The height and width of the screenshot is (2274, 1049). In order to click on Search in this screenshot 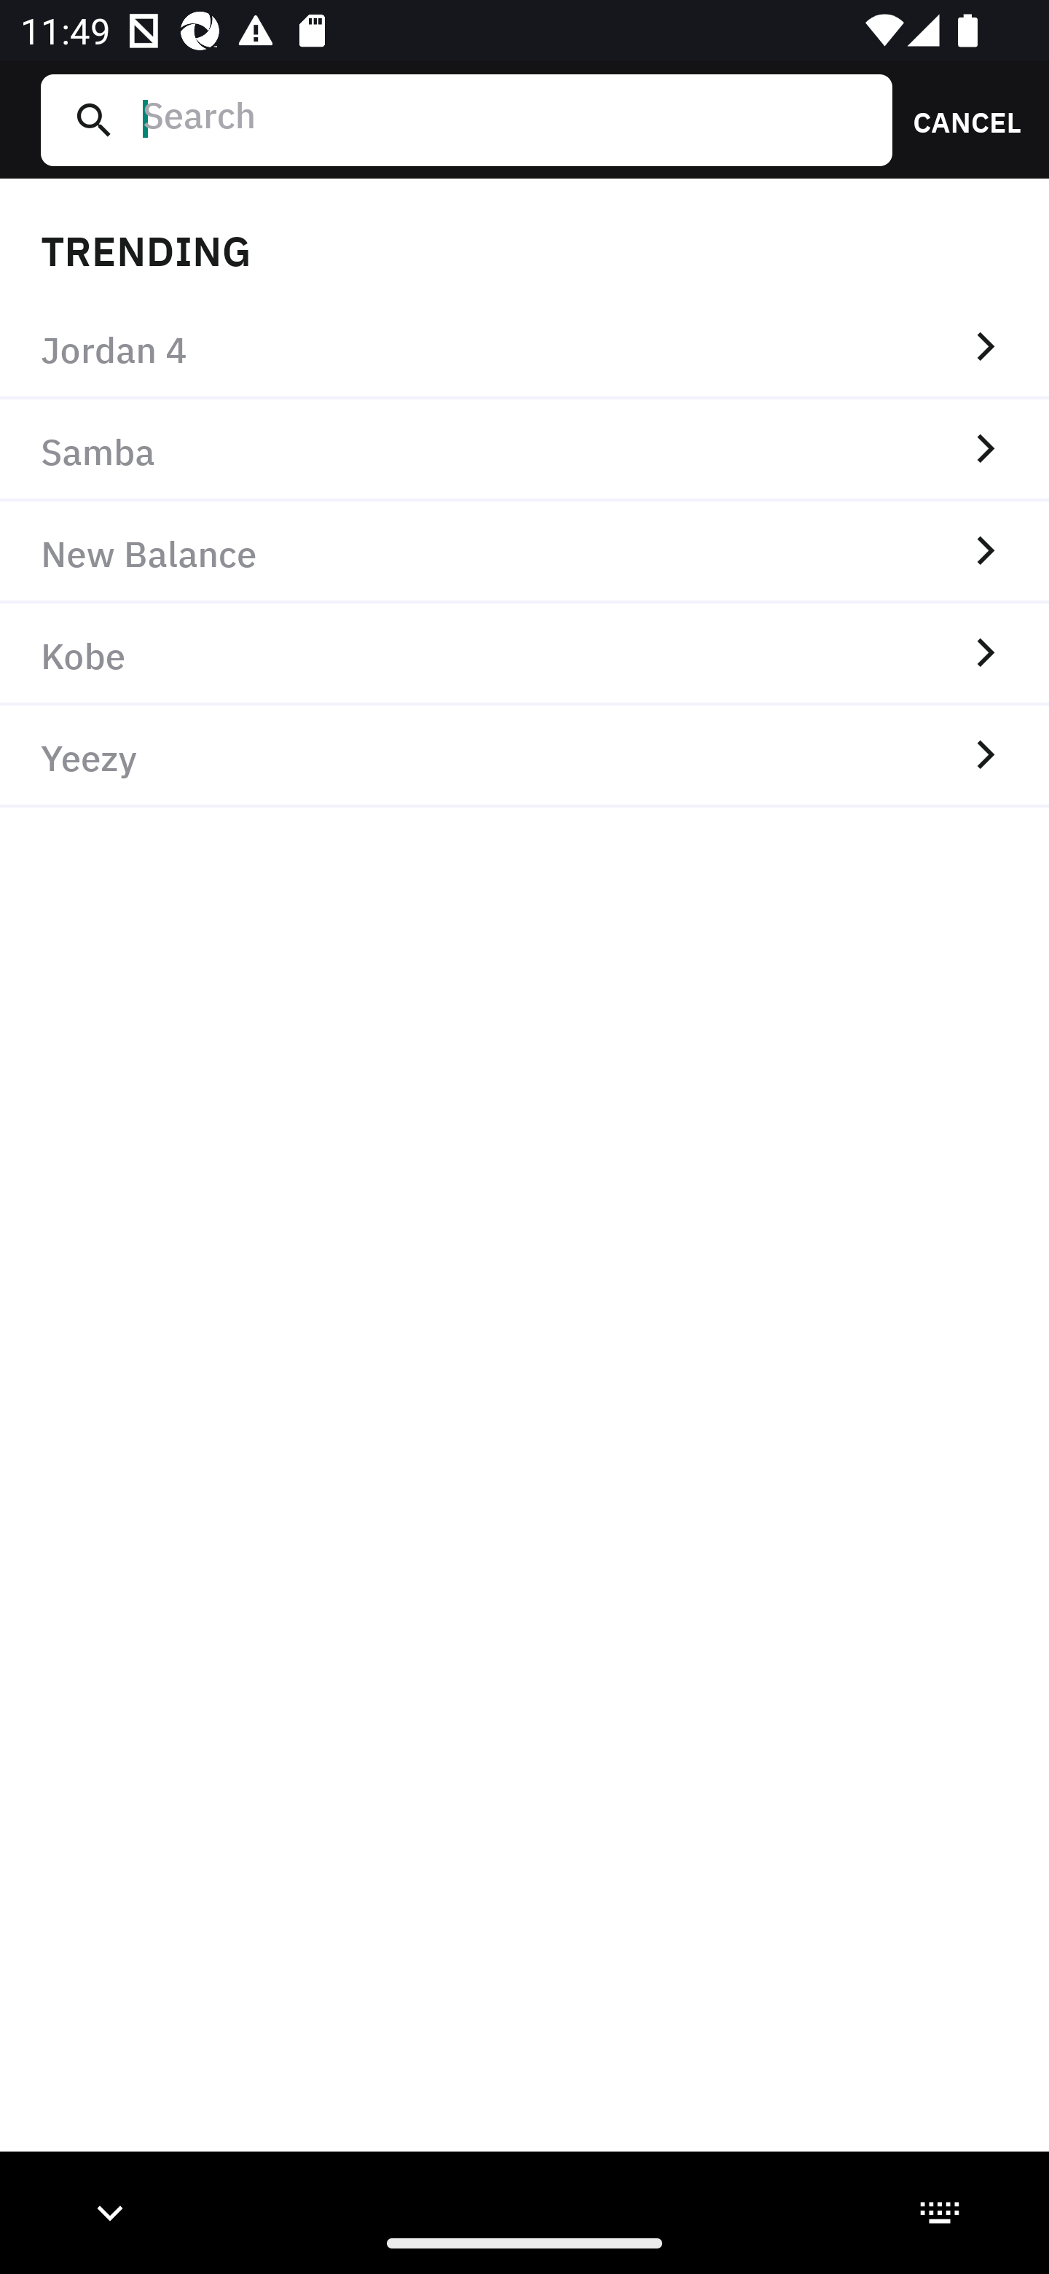, I will do `click(506, 120)`.